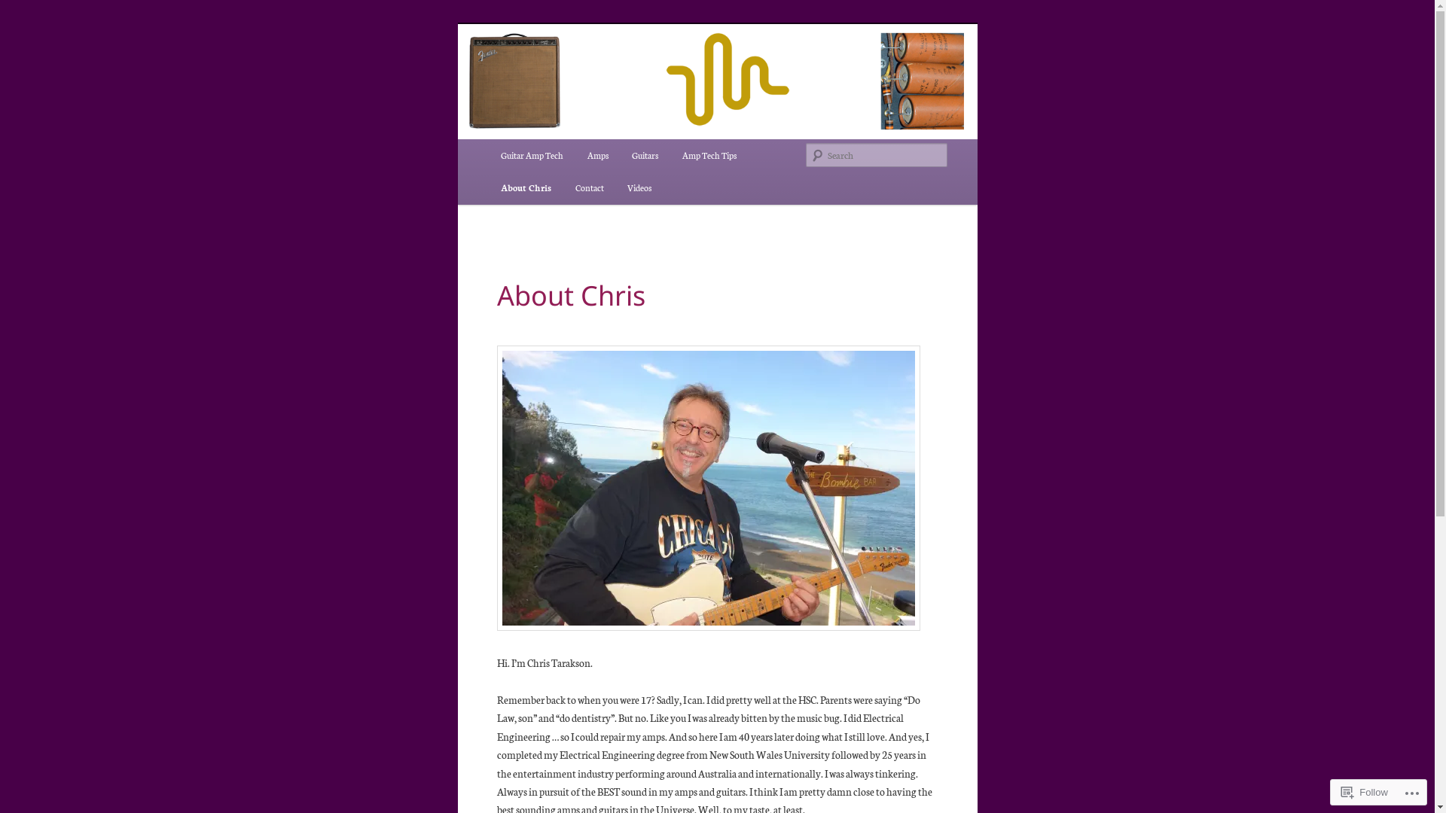 This screenshot has height=813, width=1446. I want to click on Videos, so click(639, 188).